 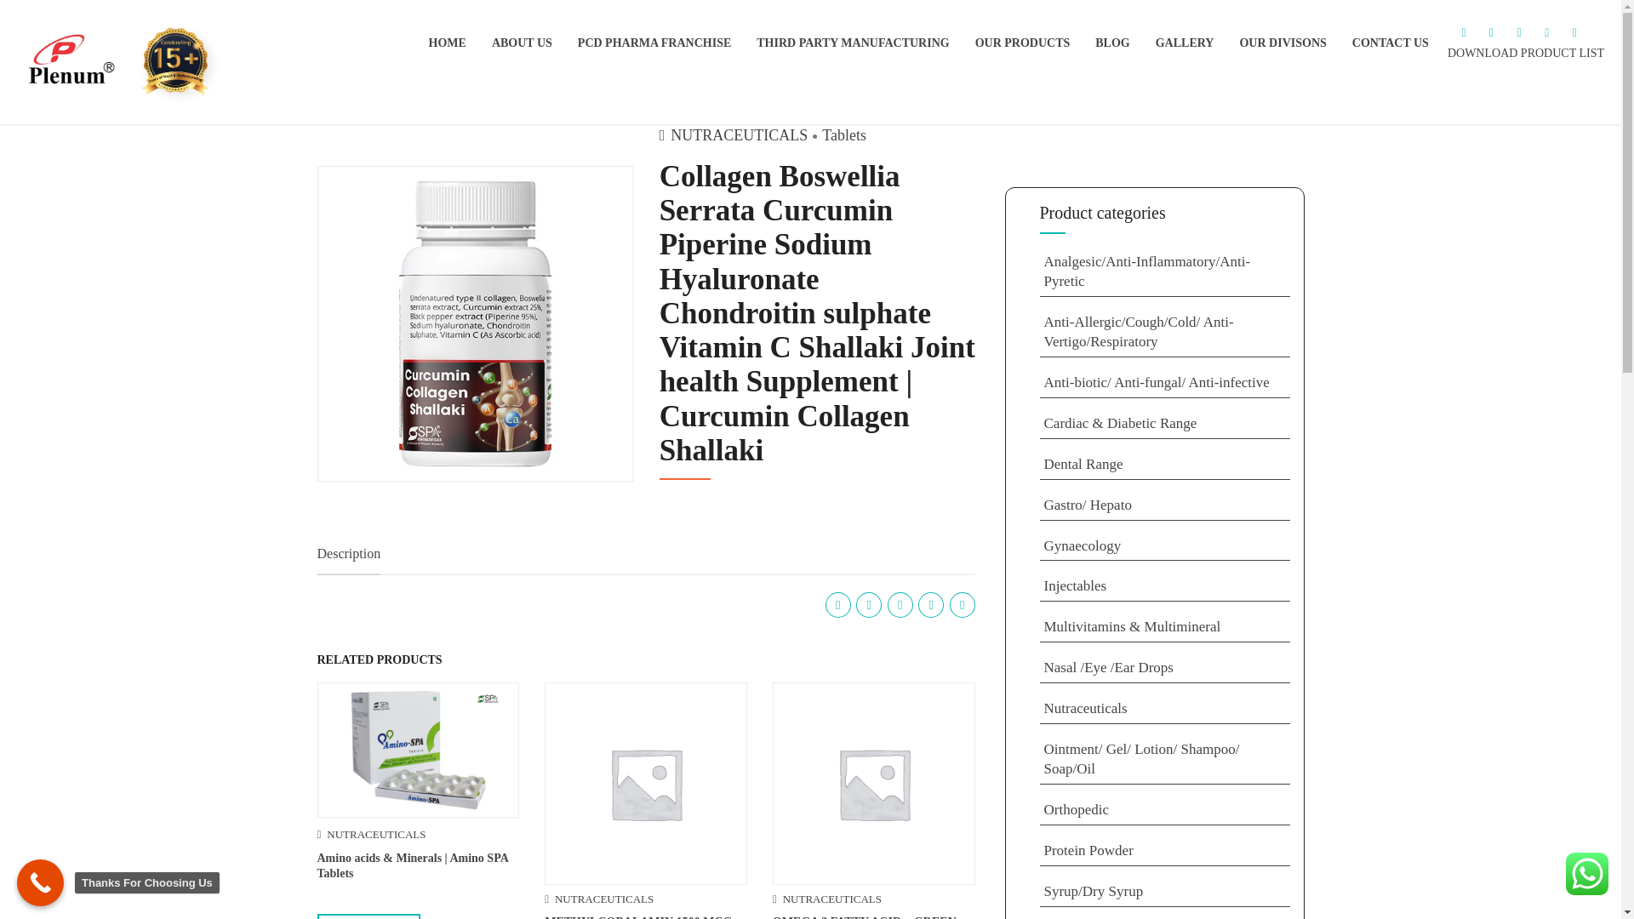 I want to click on DOWNLOAD PRODUCT LIST, so click(x=1526, y=53).